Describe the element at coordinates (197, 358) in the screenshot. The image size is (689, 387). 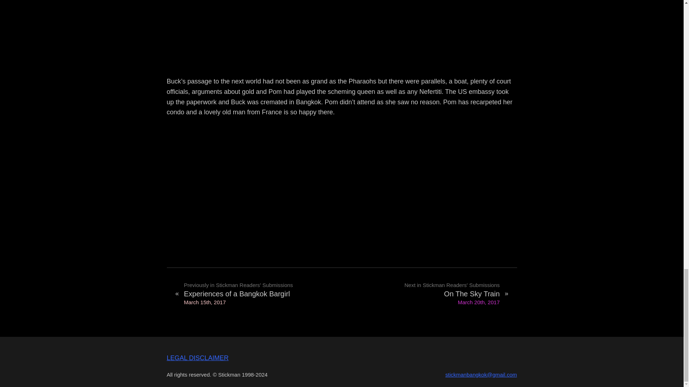
I see `LEGAL DISCLAIMER` at that location.